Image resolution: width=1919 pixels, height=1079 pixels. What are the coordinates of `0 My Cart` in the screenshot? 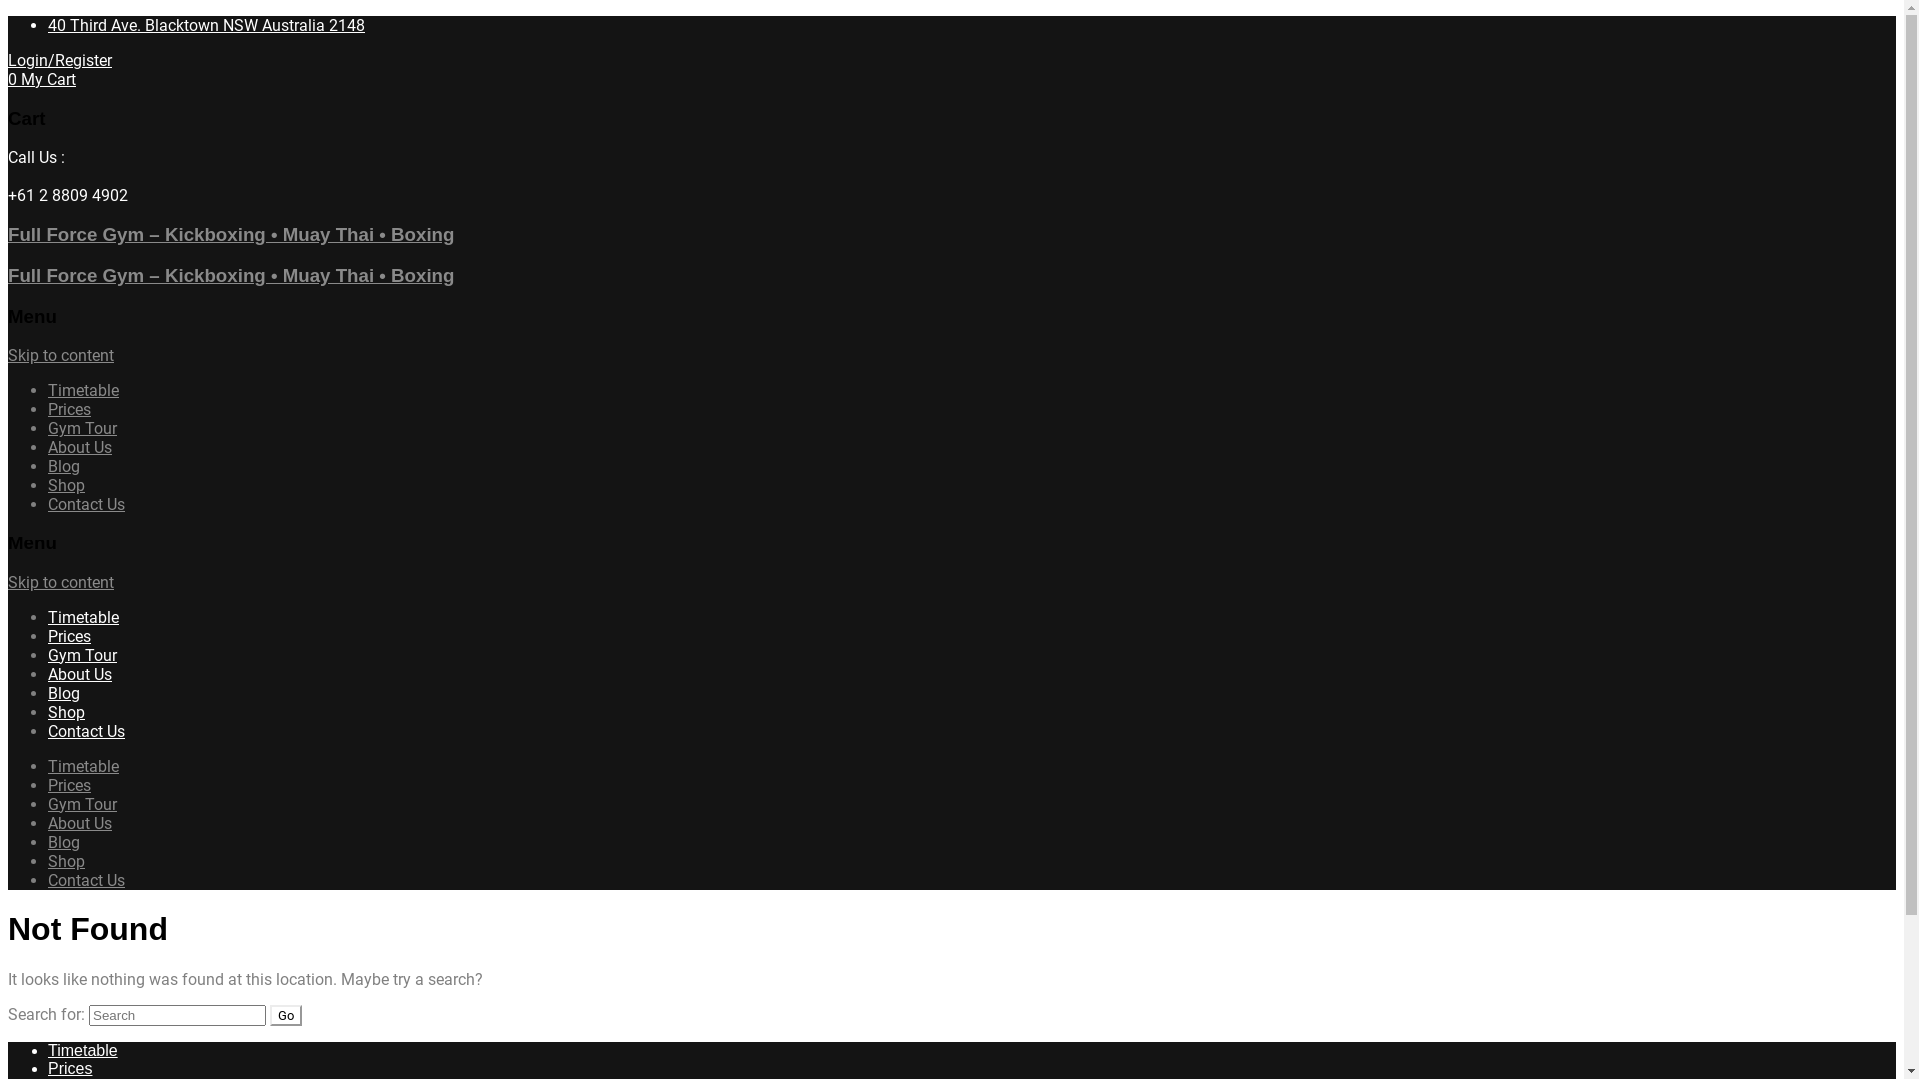 It's located at (42, 80).